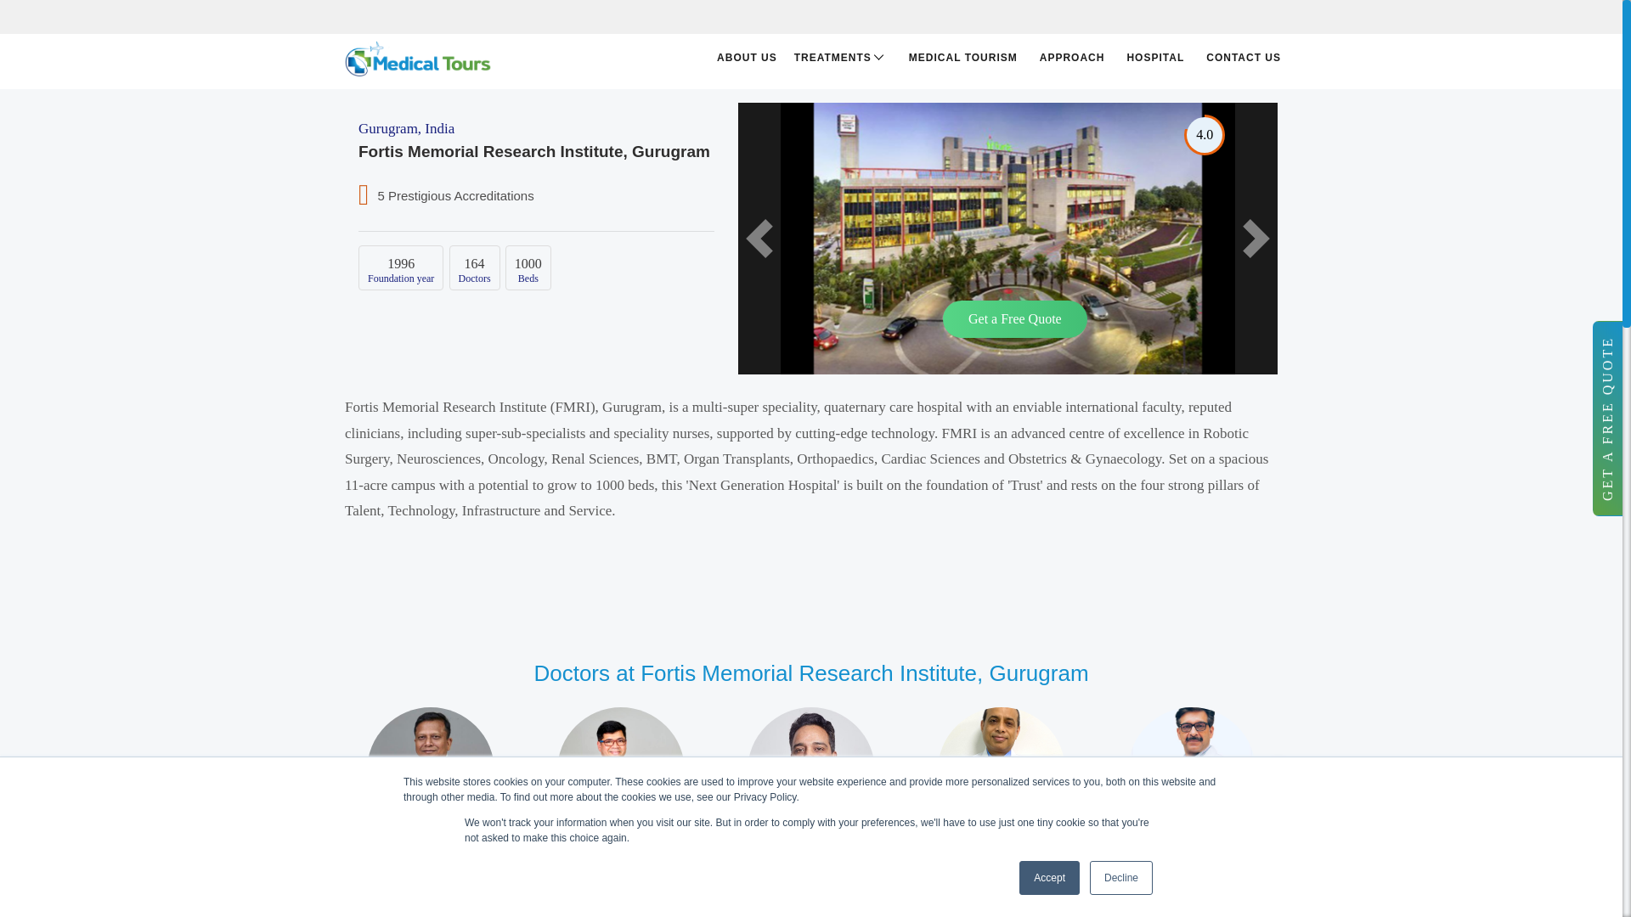  Describe the element at coordinates (1050, 878) in the screenshot. I see `Accept` at that location.